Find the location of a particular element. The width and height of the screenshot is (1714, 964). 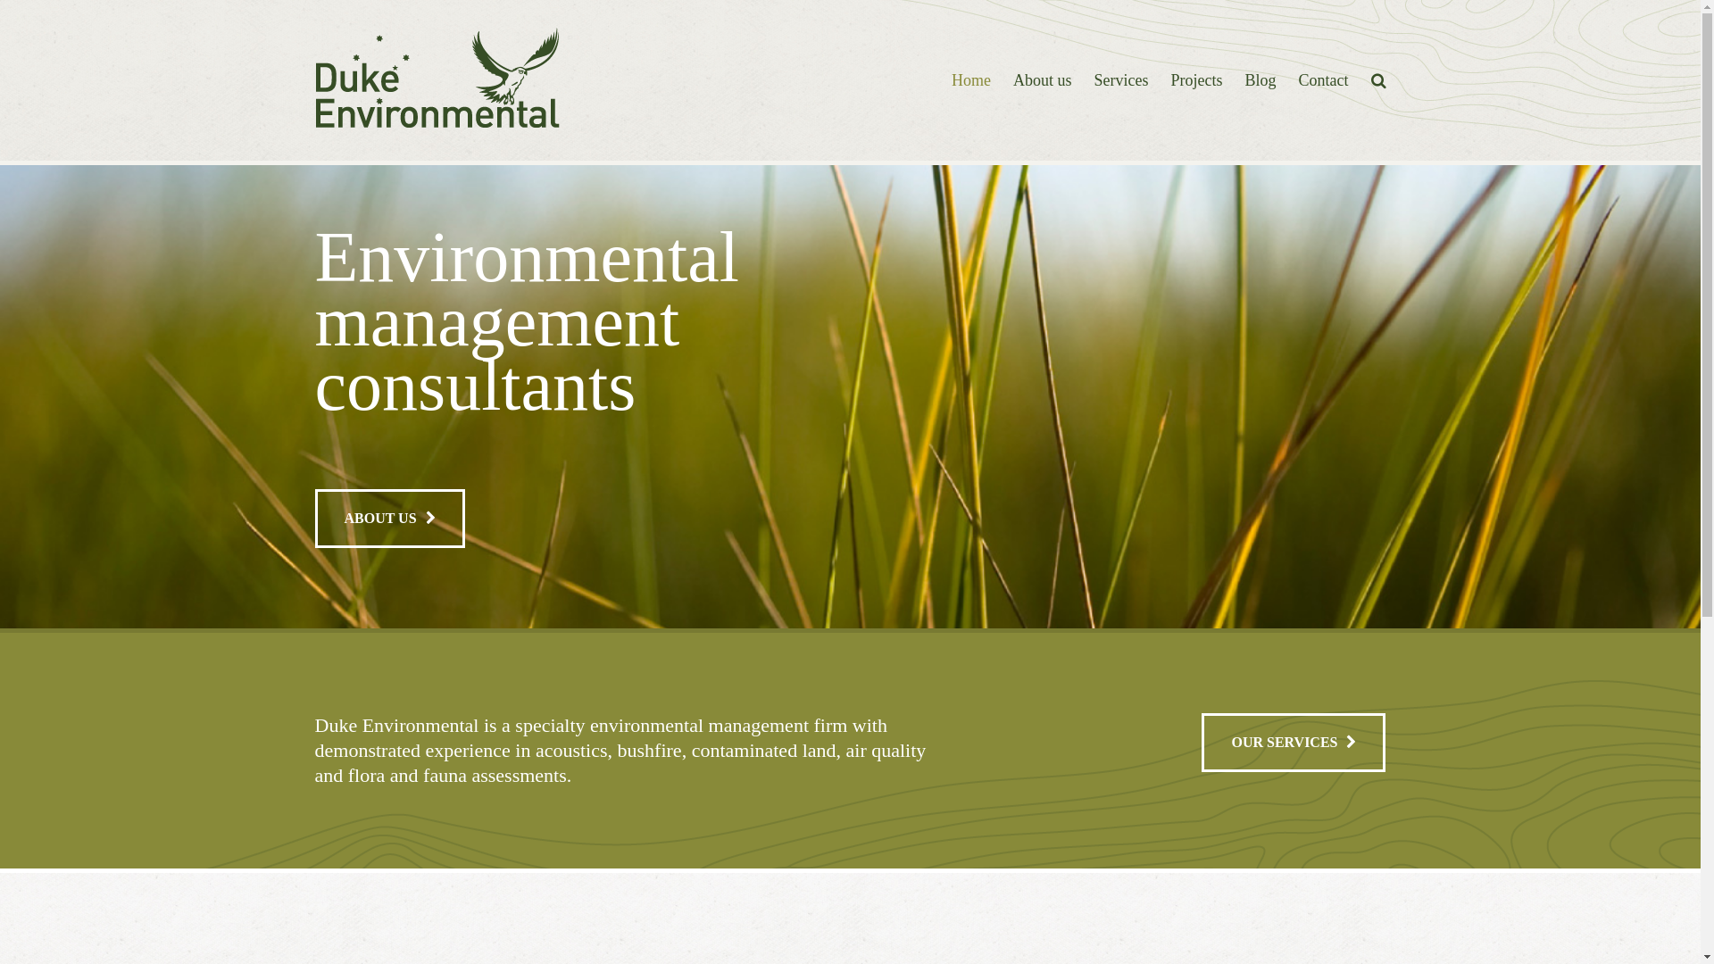

Blog is located at coordinates (1261, 80).